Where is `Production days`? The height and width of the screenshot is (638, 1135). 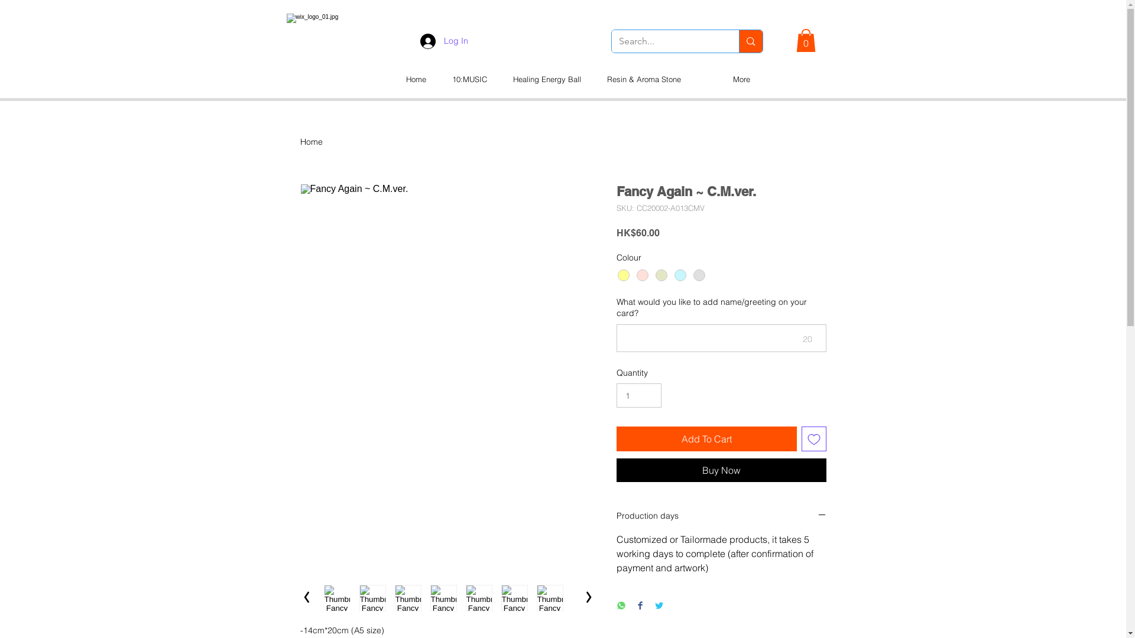 Production days is located at coordinates (721, 516).